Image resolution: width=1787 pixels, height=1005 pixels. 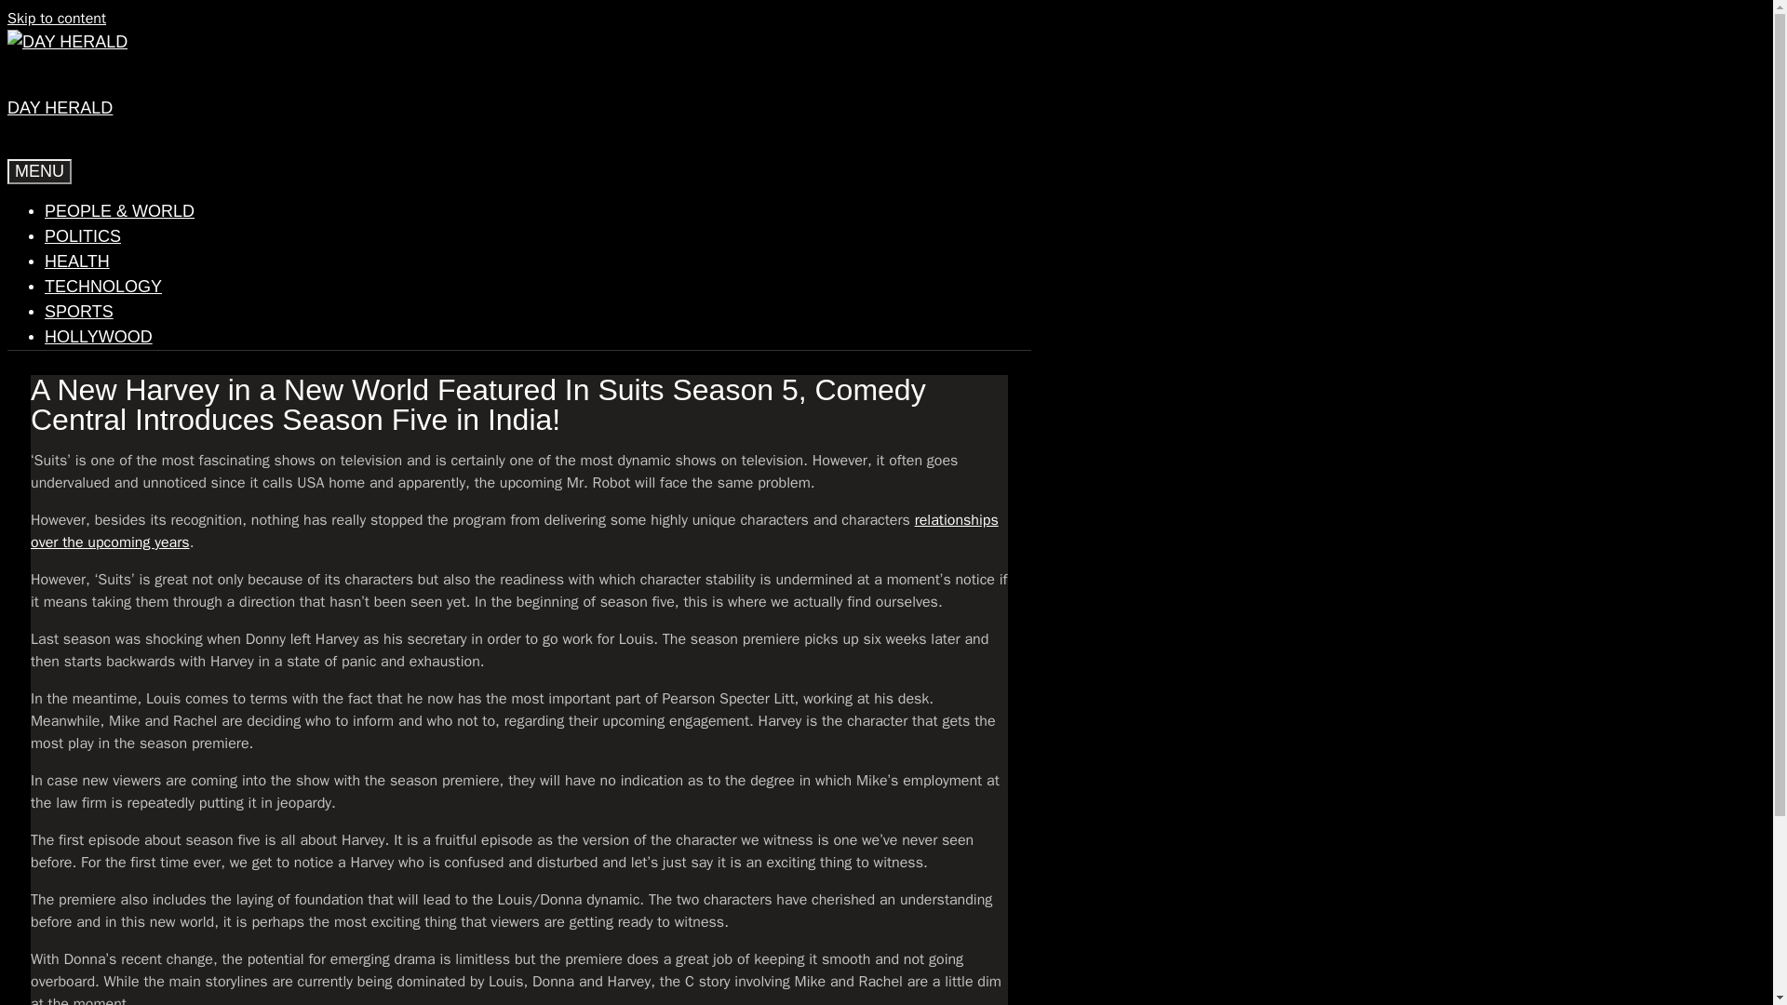 What do you see at coordinates (76, 261) in the screenshot?
I see `HEALTH` at bounding box center [76, 261].